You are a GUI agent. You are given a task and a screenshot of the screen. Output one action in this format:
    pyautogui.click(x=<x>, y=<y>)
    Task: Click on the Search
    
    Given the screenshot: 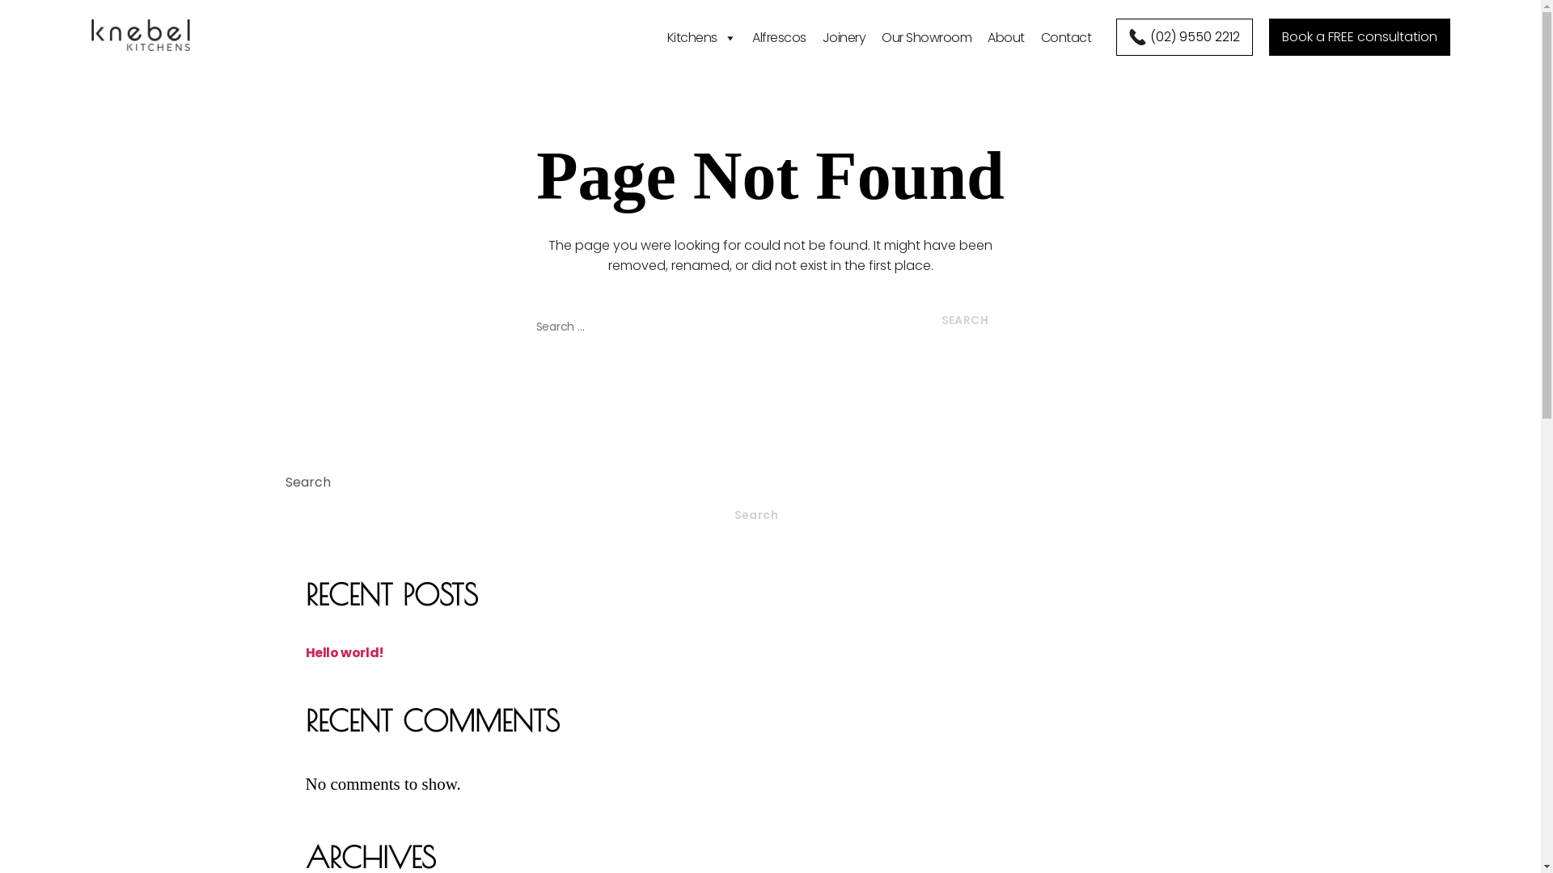 What is the action you would take?
    pyautogui.click(x=964, y=321)
    